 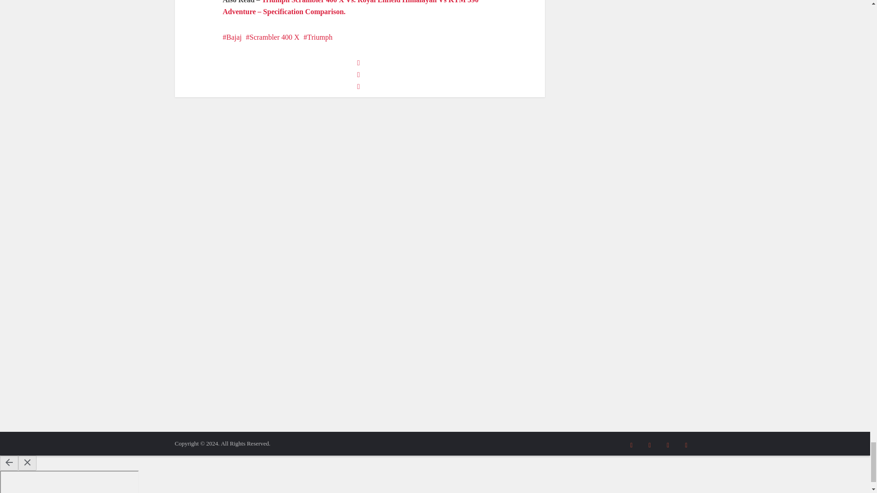 I want to click on Scrambler 400 X, so click(x=272, y=37).